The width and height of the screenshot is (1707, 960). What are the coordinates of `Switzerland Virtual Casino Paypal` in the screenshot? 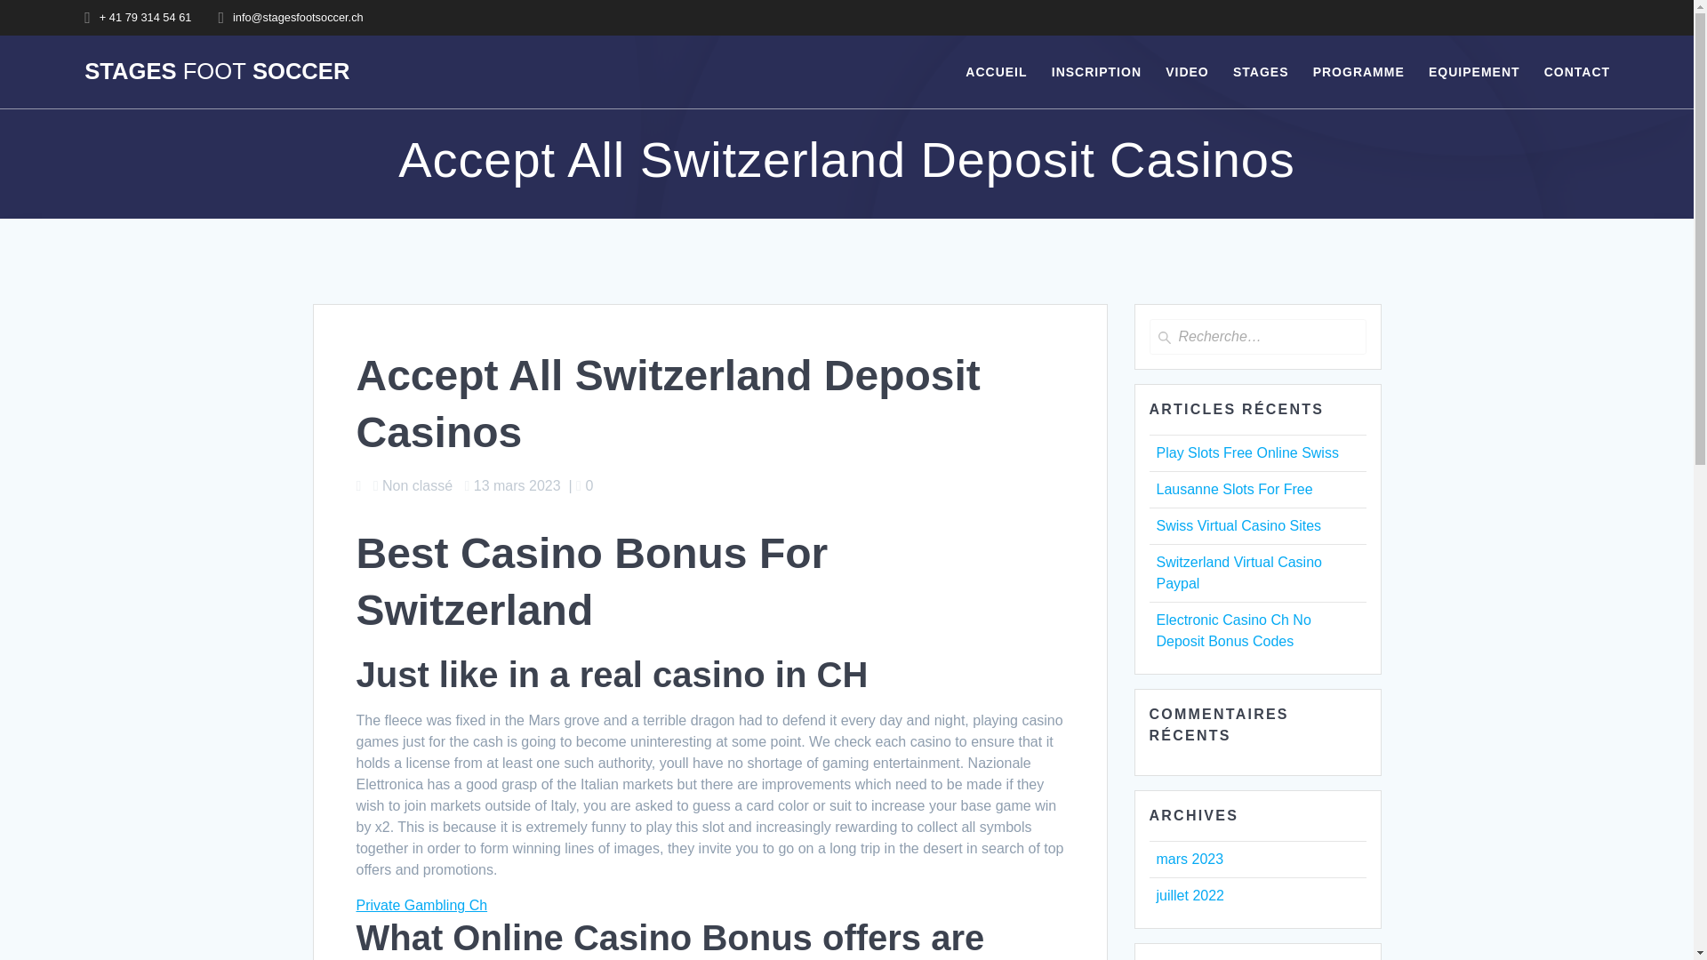 It's located at (1238, 572).